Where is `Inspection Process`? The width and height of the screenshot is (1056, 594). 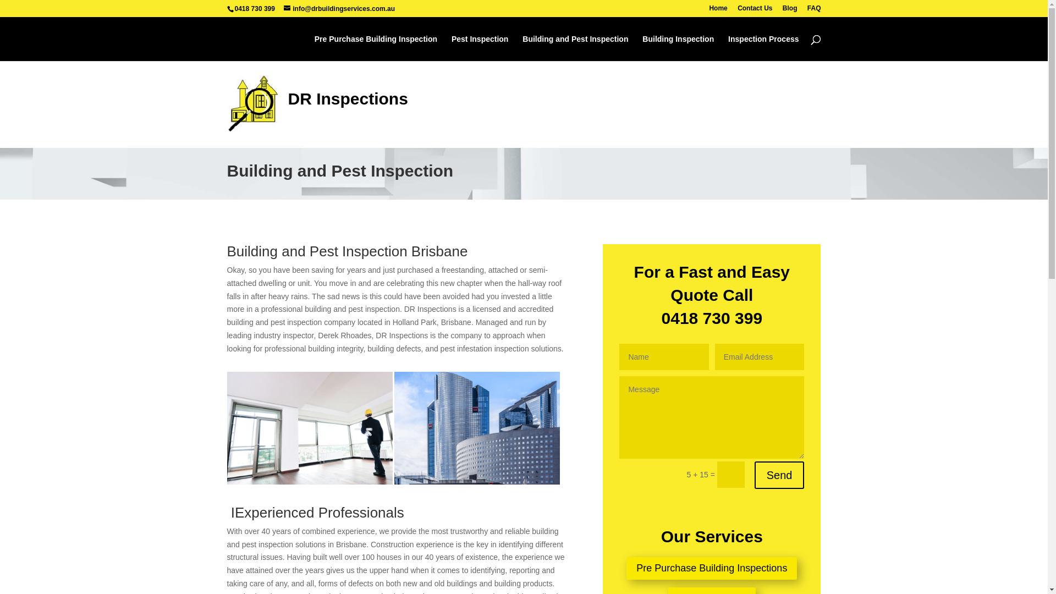
Inspection Process is located at coordinates (763, 48).